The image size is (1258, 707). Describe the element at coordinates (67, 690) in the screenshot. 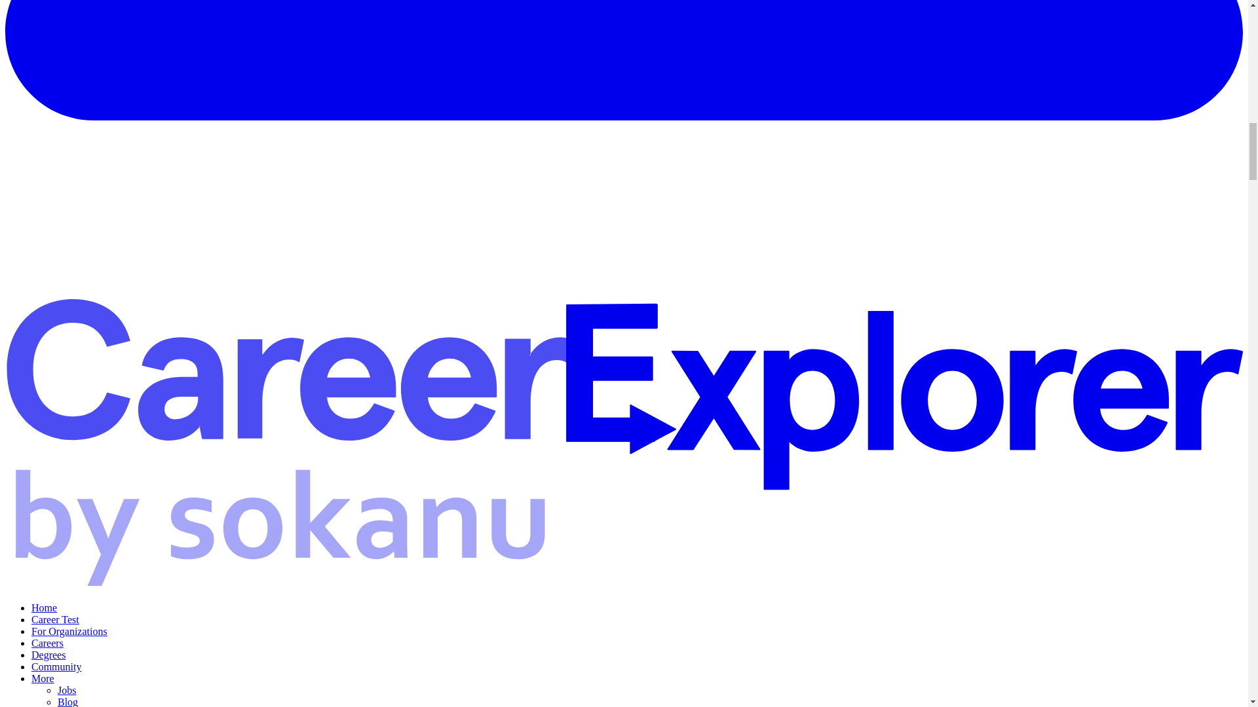

I see `Jobs` at that location.